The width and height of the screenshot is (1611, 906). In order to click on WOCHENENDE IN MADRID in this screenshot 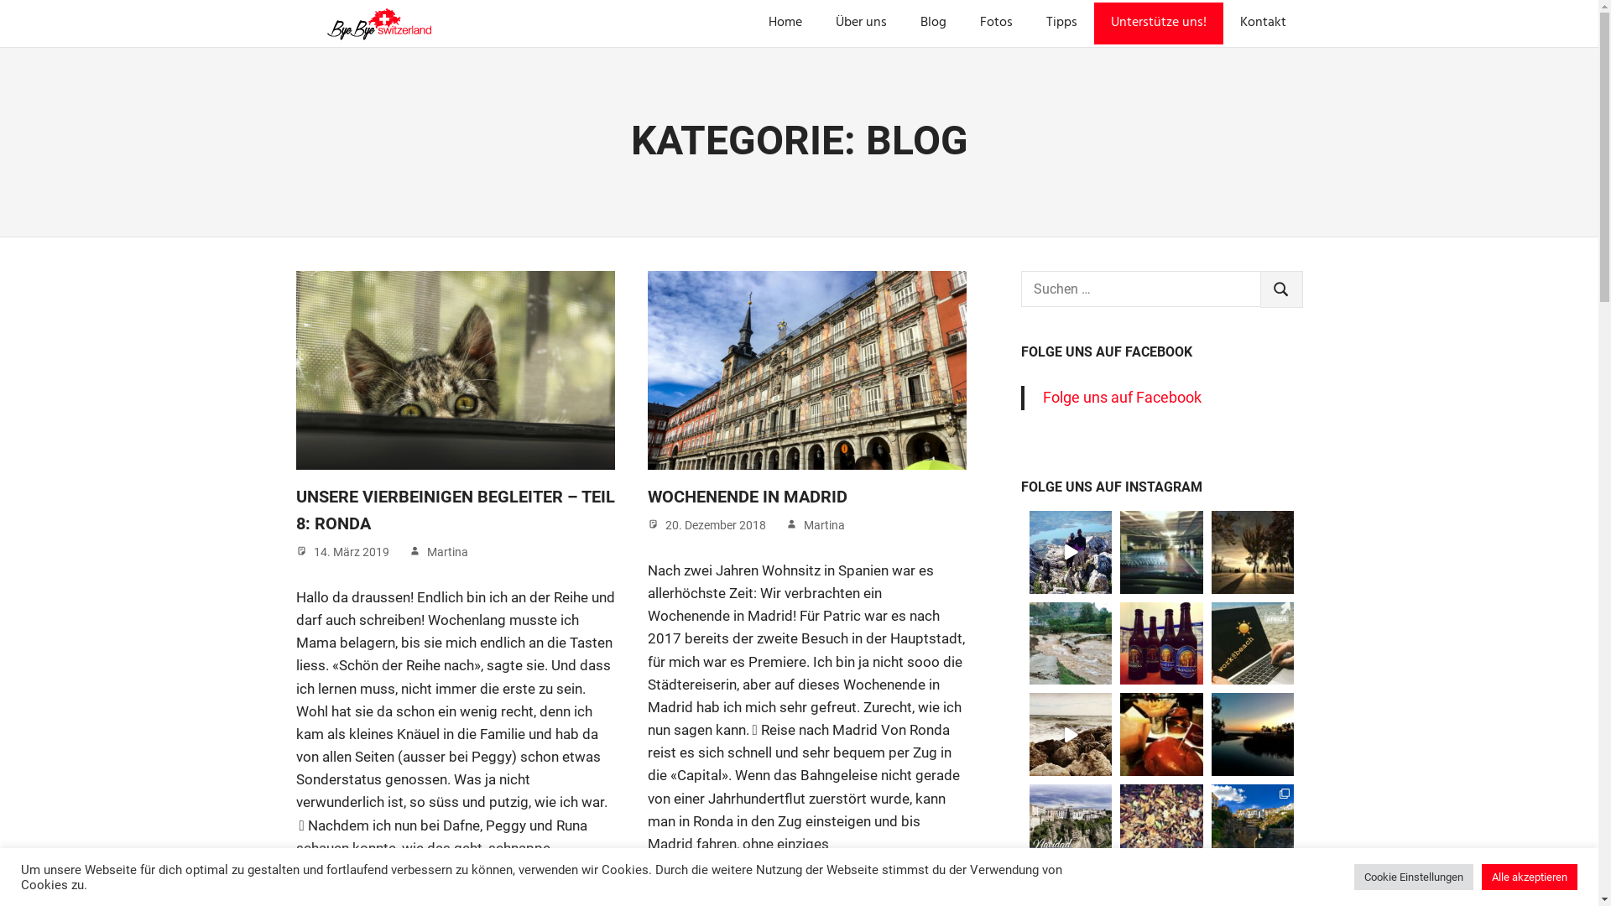, I will do `click(747, 497)`.